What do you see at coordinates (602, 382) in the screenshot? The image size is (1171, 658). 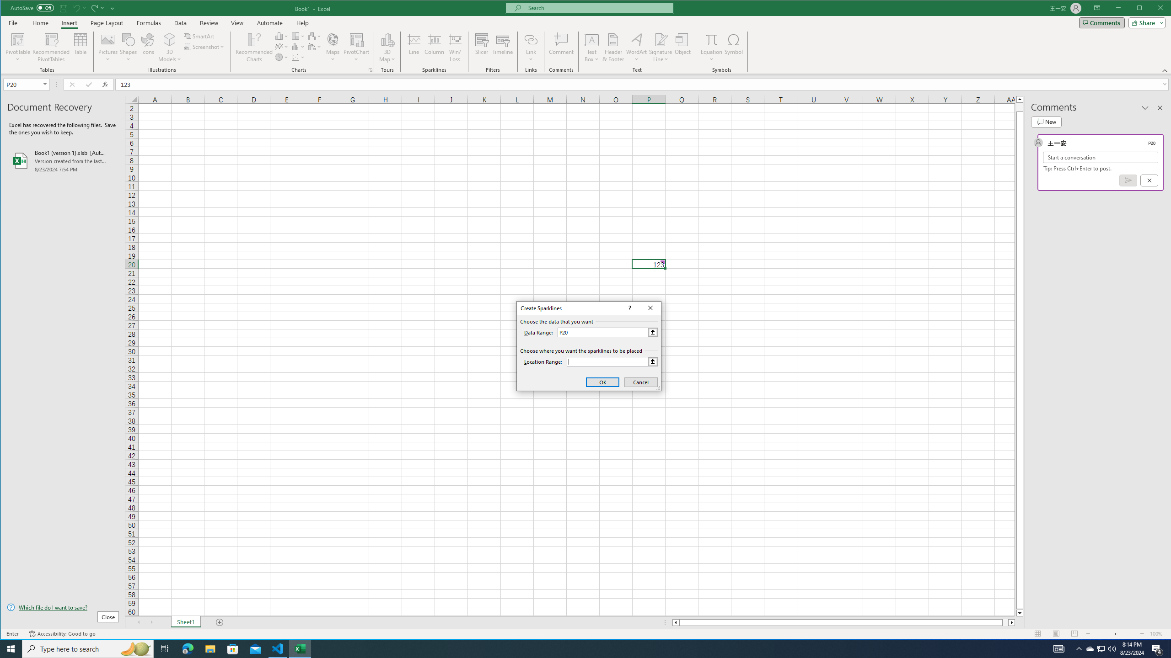 I see `OK` at bounding box center [602, 382].